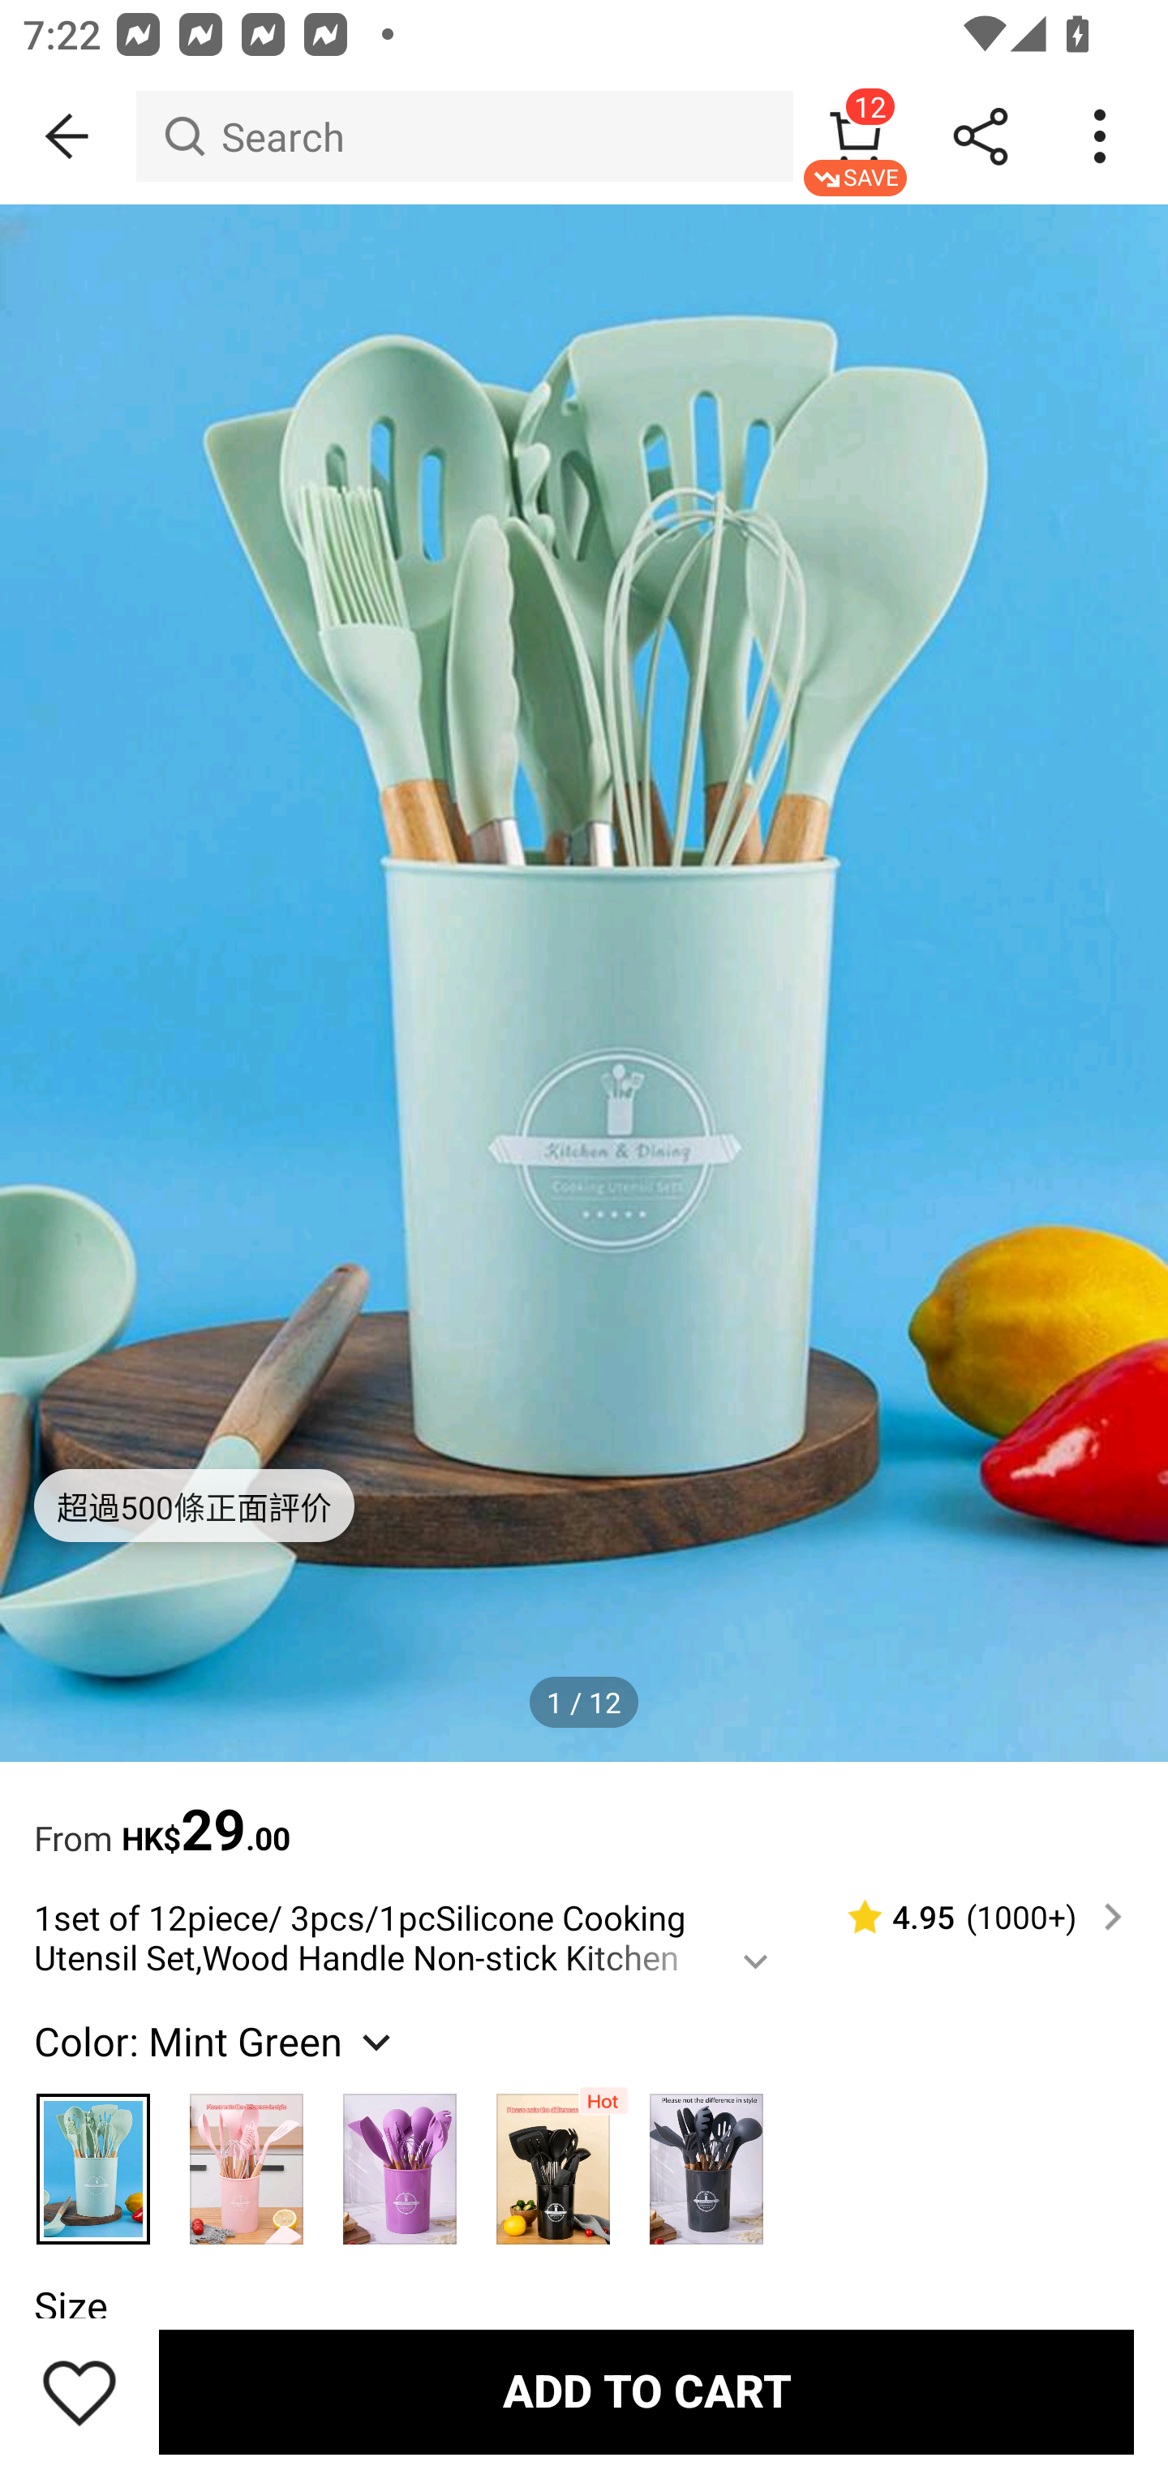 The width and height of the screenshot is (1168, 2466). Describe the element at coordinates (972, 1917) in the screenshot. I see `4.95 (1000‎+)` at that location.